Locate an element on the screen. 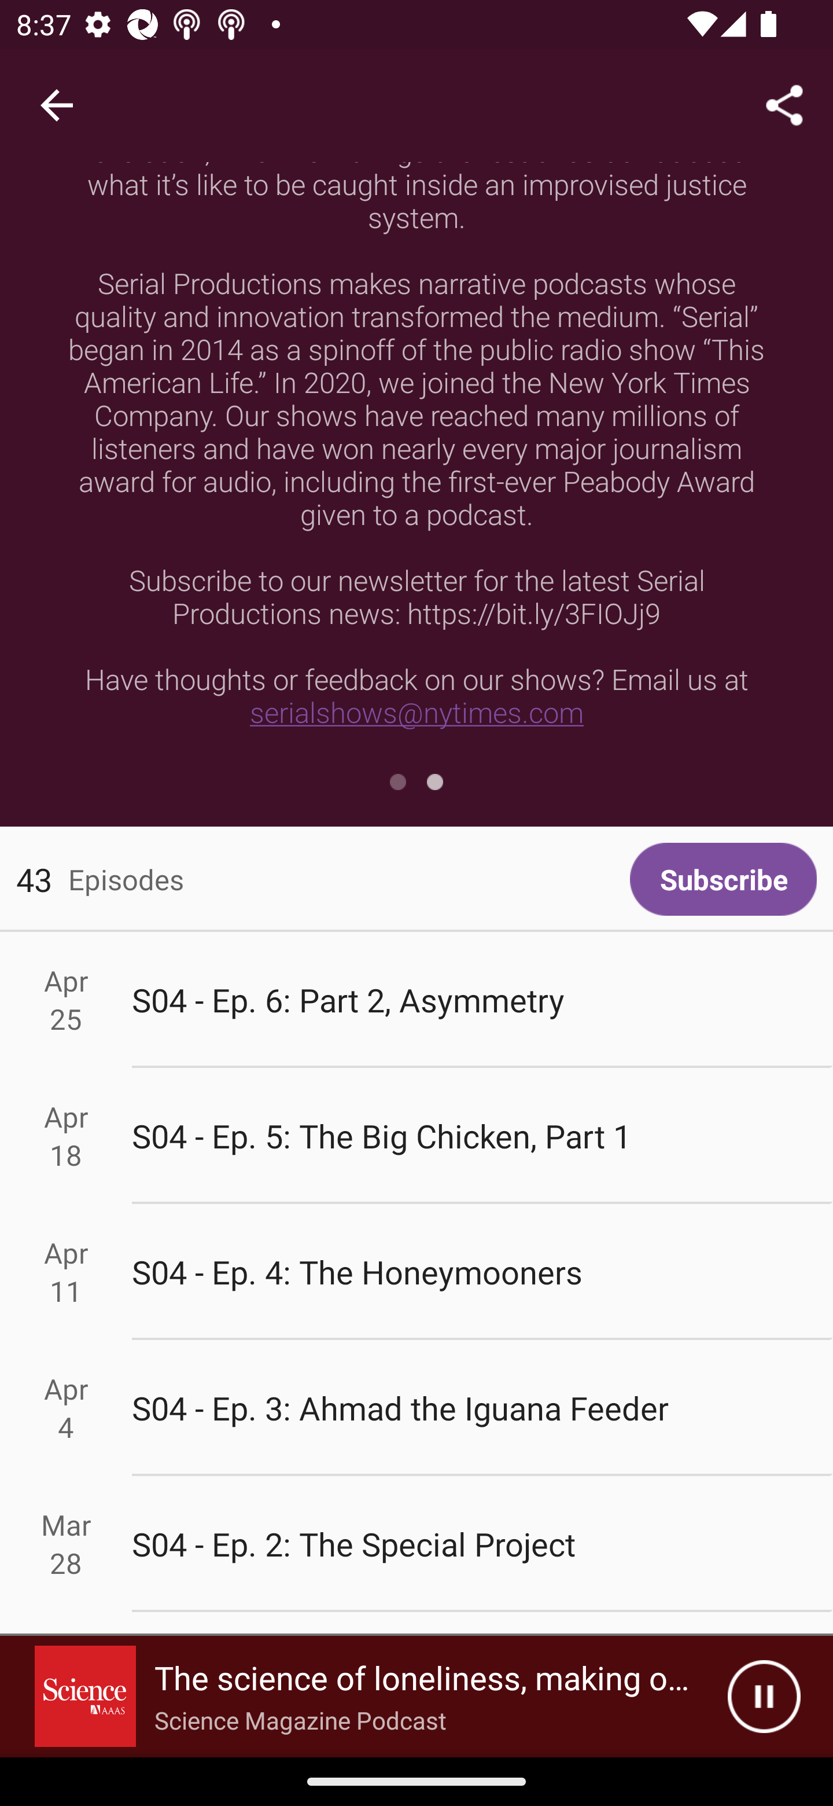  Pause is located at coordinates (764, 1697).